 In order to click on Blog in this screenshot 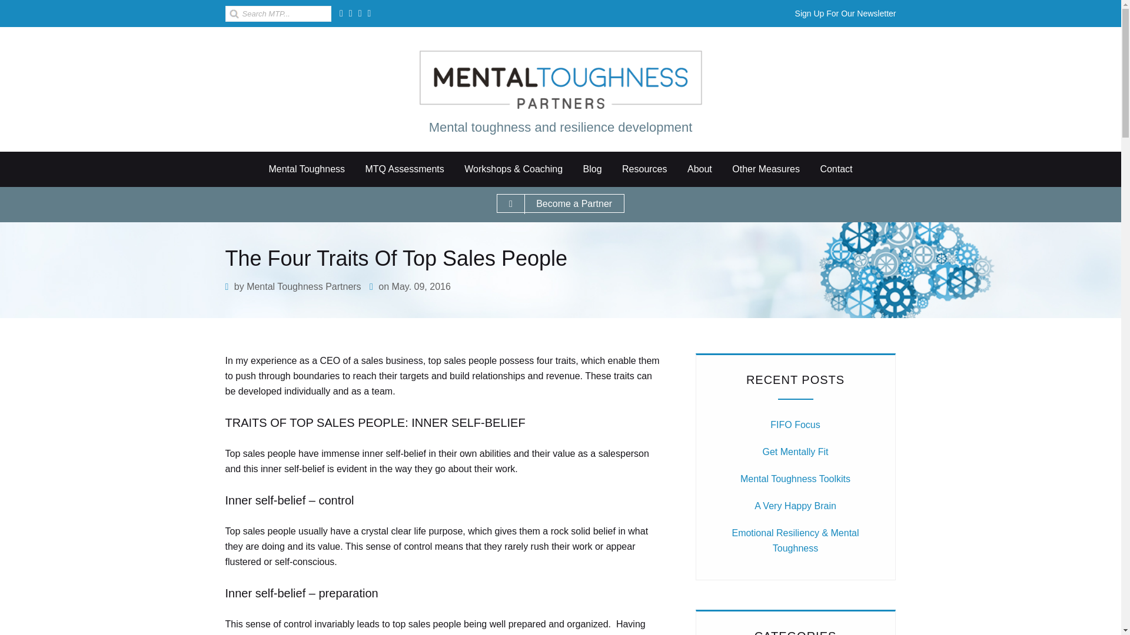, I will do `click(592, 169)`.